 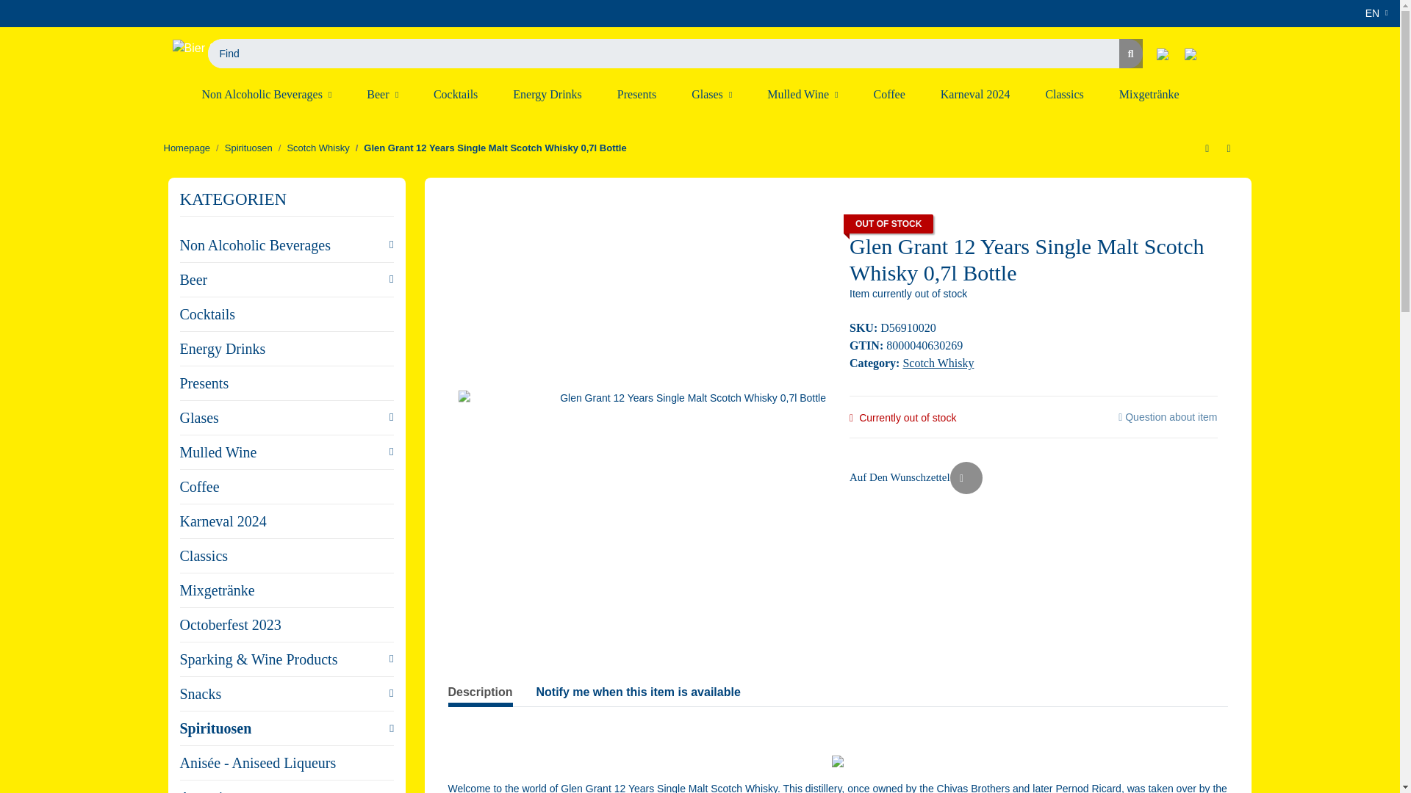 What do you see at coordinates (547, 94) in the screenshot?
I see `Energy Drinks` at bounding box center [547, 94].